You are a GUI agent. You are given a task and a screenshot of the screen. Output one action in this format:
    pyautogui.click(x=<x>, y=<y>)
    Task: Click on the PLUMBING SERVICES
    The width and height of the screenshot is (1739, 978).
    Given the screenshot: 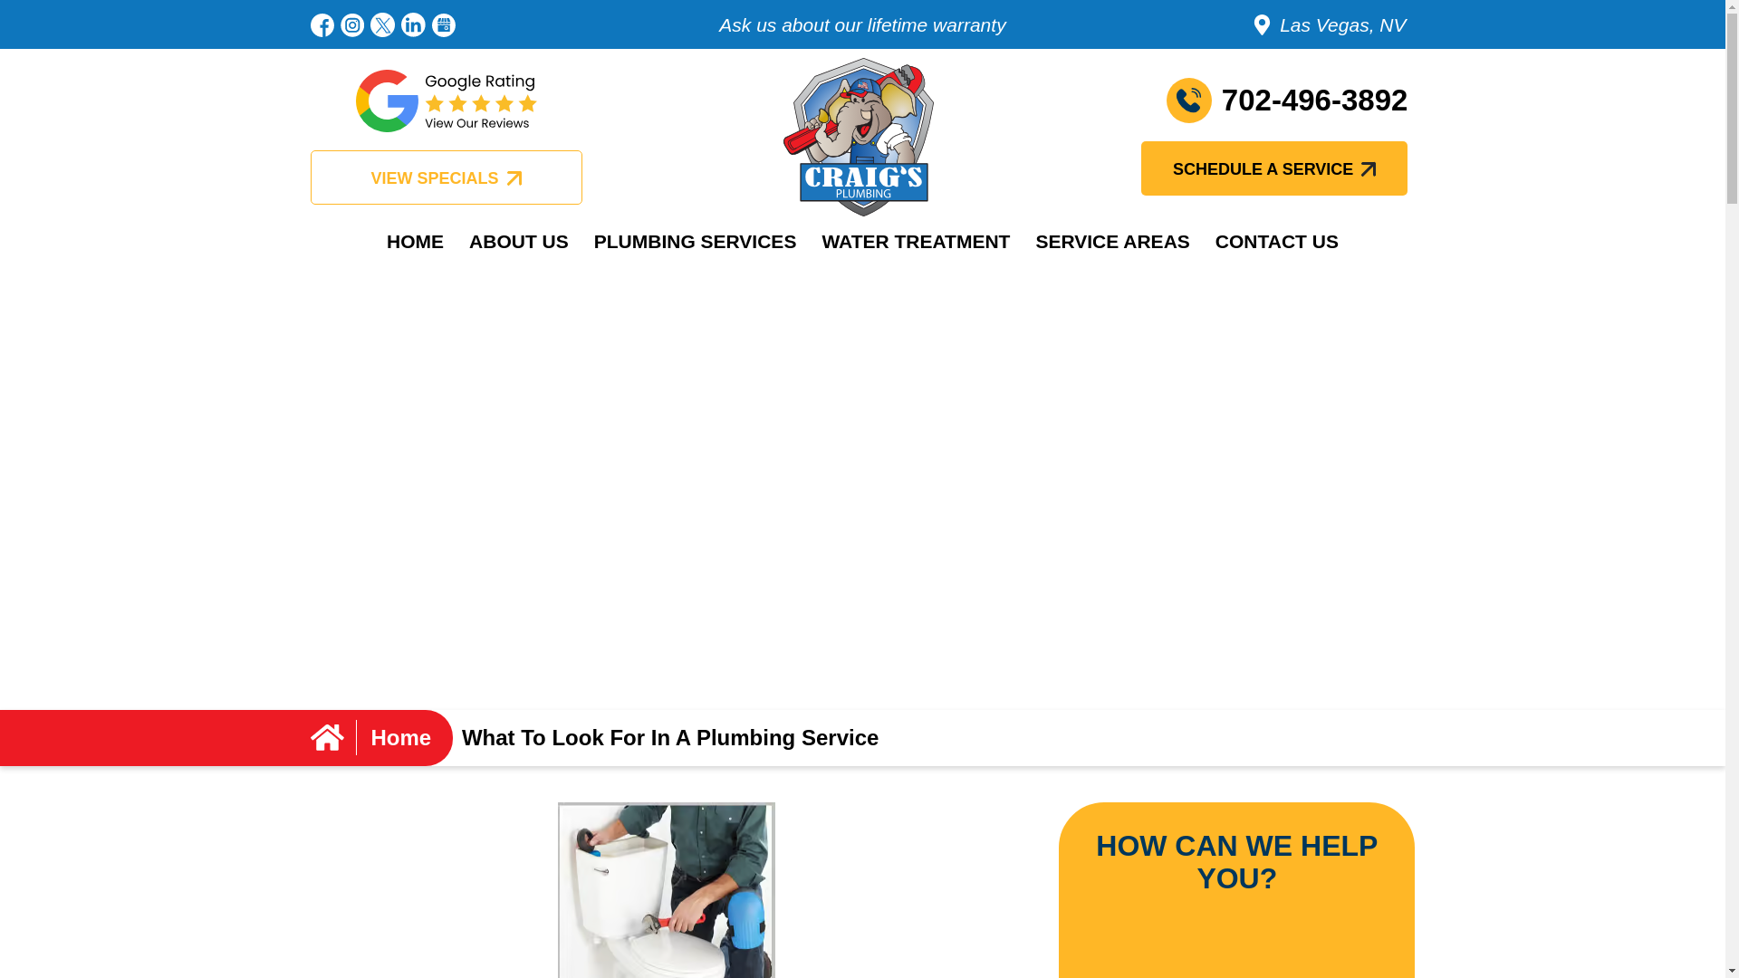 What is the action you would take?
    pyautogui.click(x=696, y=241)
    